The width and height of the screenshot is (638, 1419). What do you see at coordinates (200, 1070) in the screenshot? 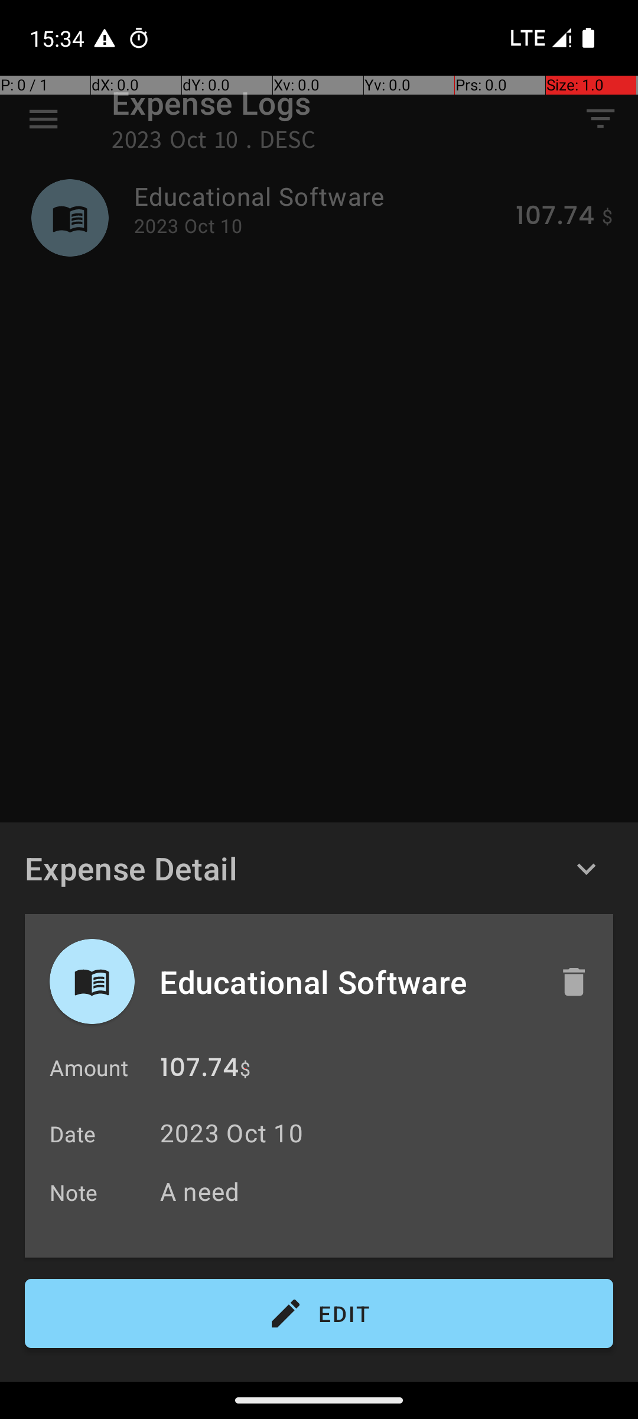
I see `107.74` at bounding box center [200, 1070].